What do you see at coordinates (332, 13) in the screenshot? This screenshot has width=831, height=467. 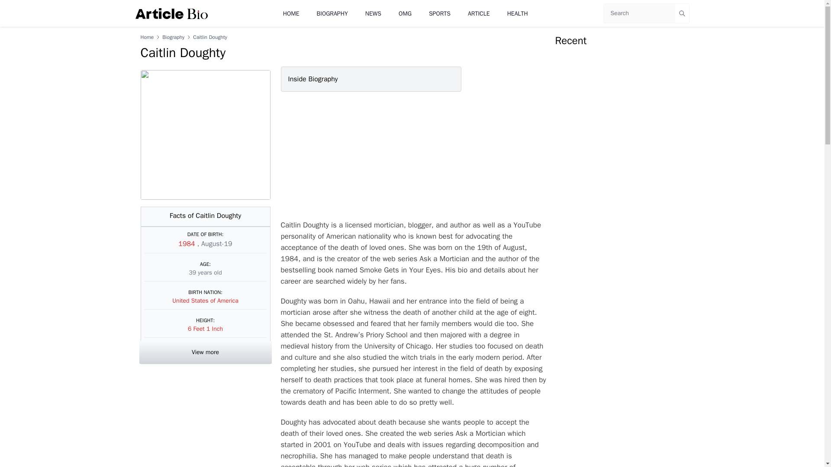 I see `BIOGRAPHY` at bounding box center [332, 13].